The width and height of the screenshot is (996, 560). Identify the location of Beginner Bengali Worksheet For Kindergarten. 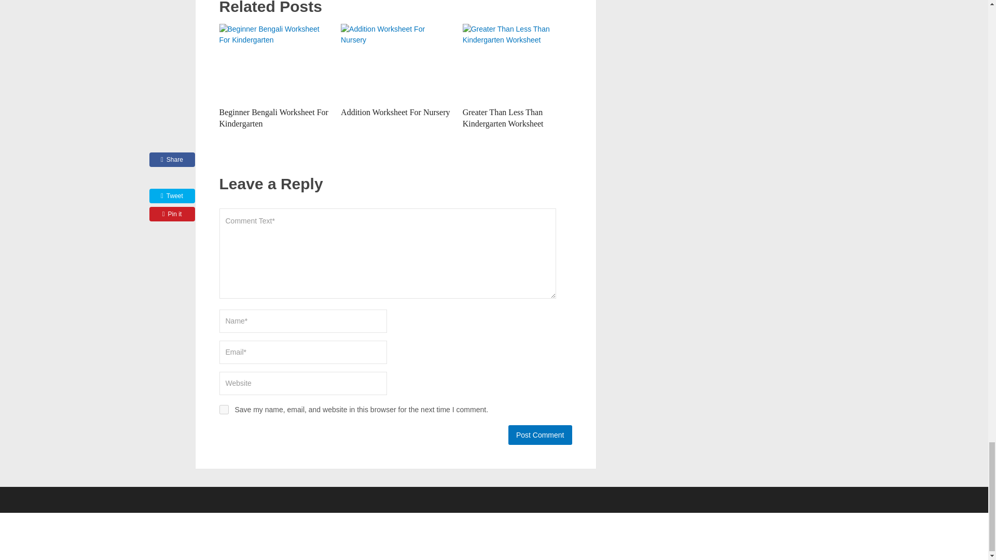
(273, 118).